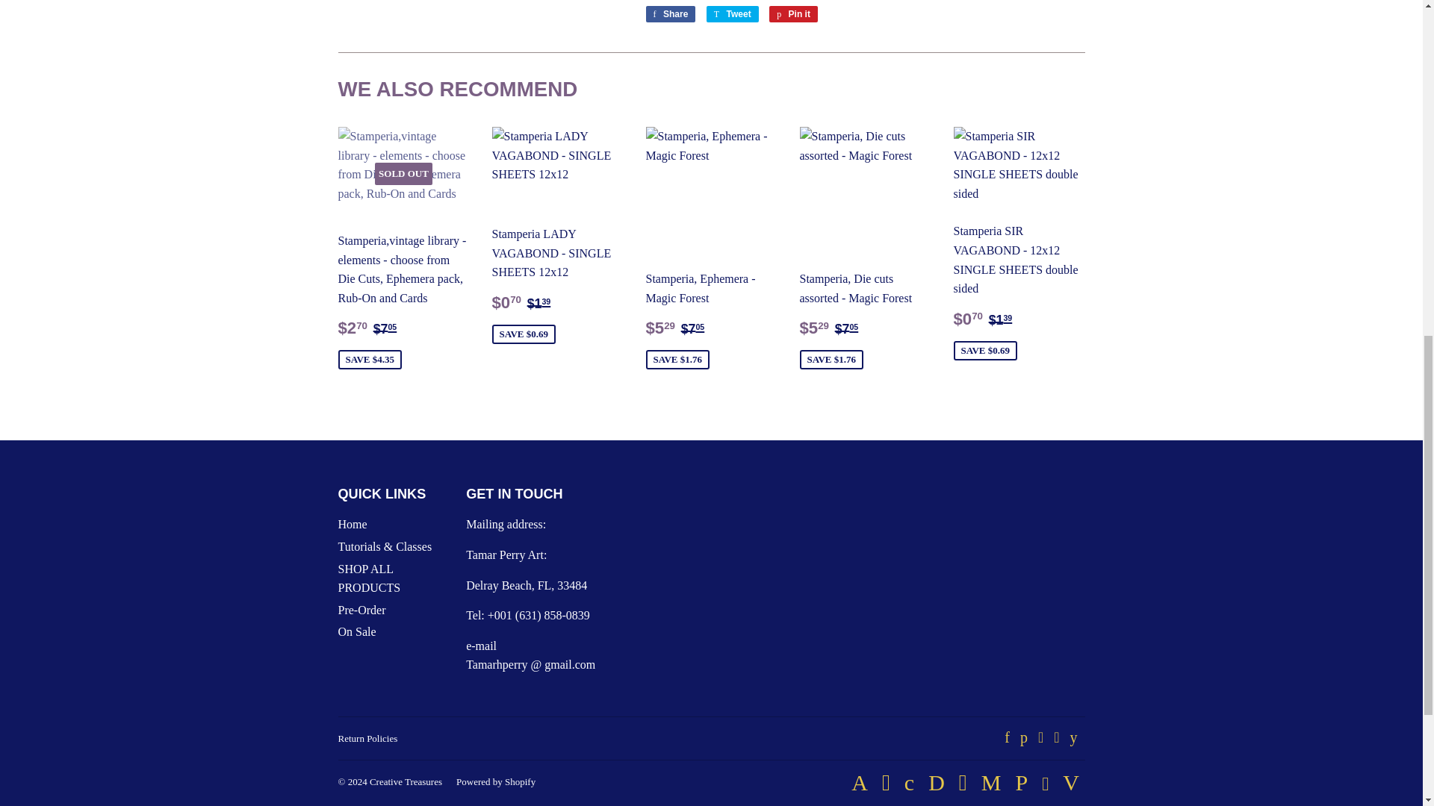 The image size is (1434, 806). What do you see at coordinates (793, 13) in the screenshot?
I see `Home` at bounding box center [793, 13].